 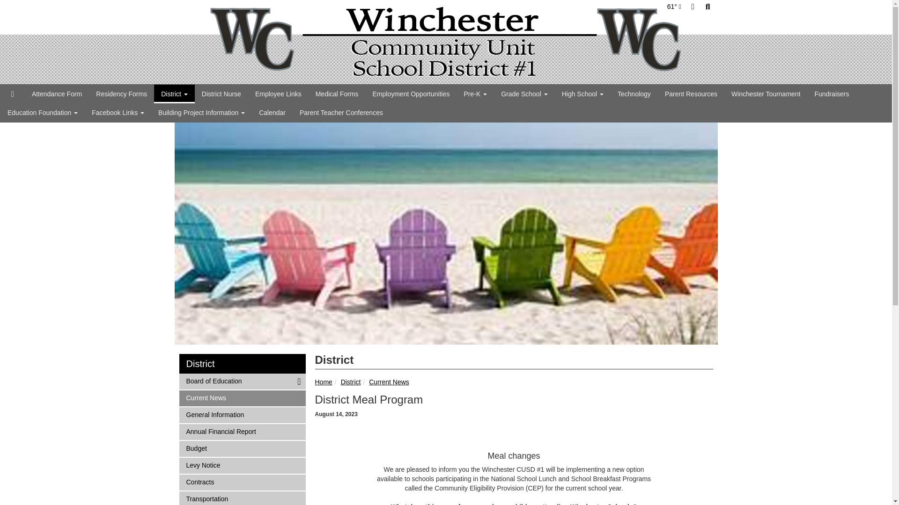 What do you see at coordinates (411, 94) in the screenshot?
I see `Employment Opportunities` at bounding box center [411, 94].